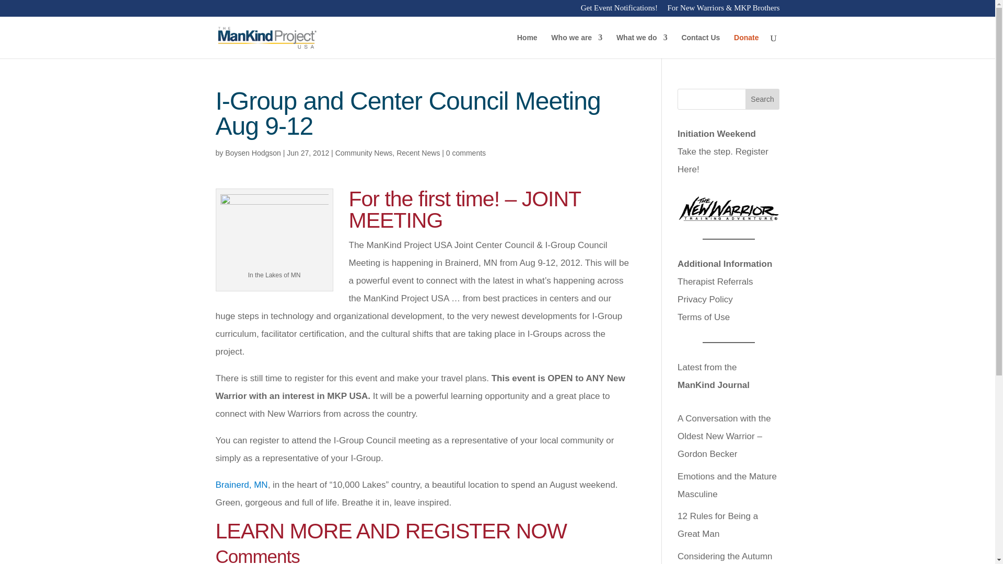  Describe the element at coordinates (418, 153) in the screenshot. I see `Recent News` at that location.